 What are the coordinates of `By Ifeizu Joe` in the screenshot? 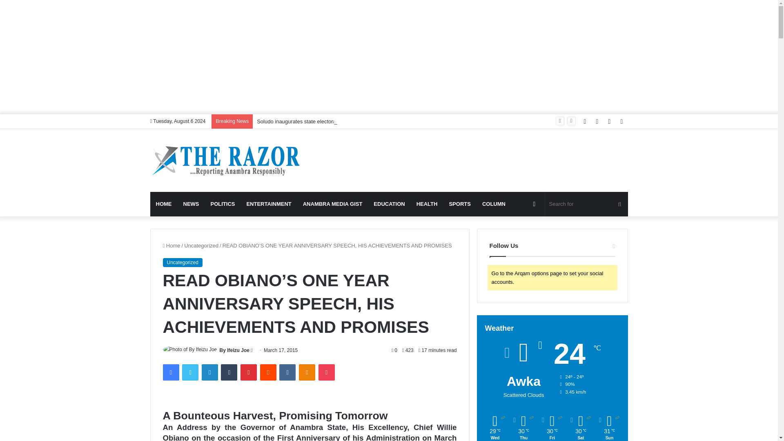 It's located at (234, 350).